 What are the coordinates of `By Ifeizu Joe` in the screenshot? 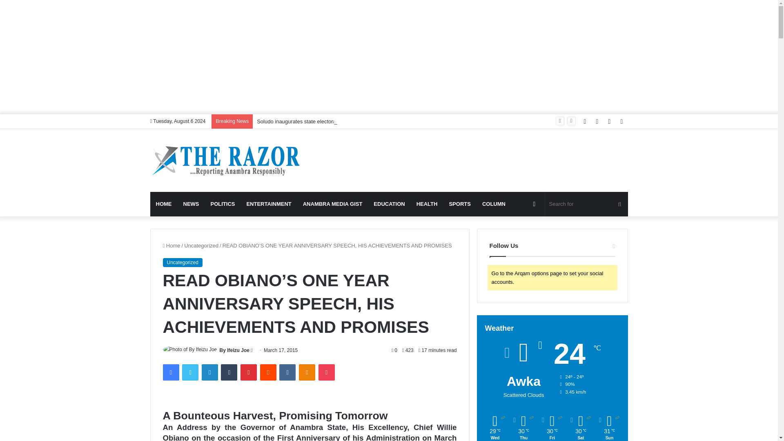 It's located at (234, 350).